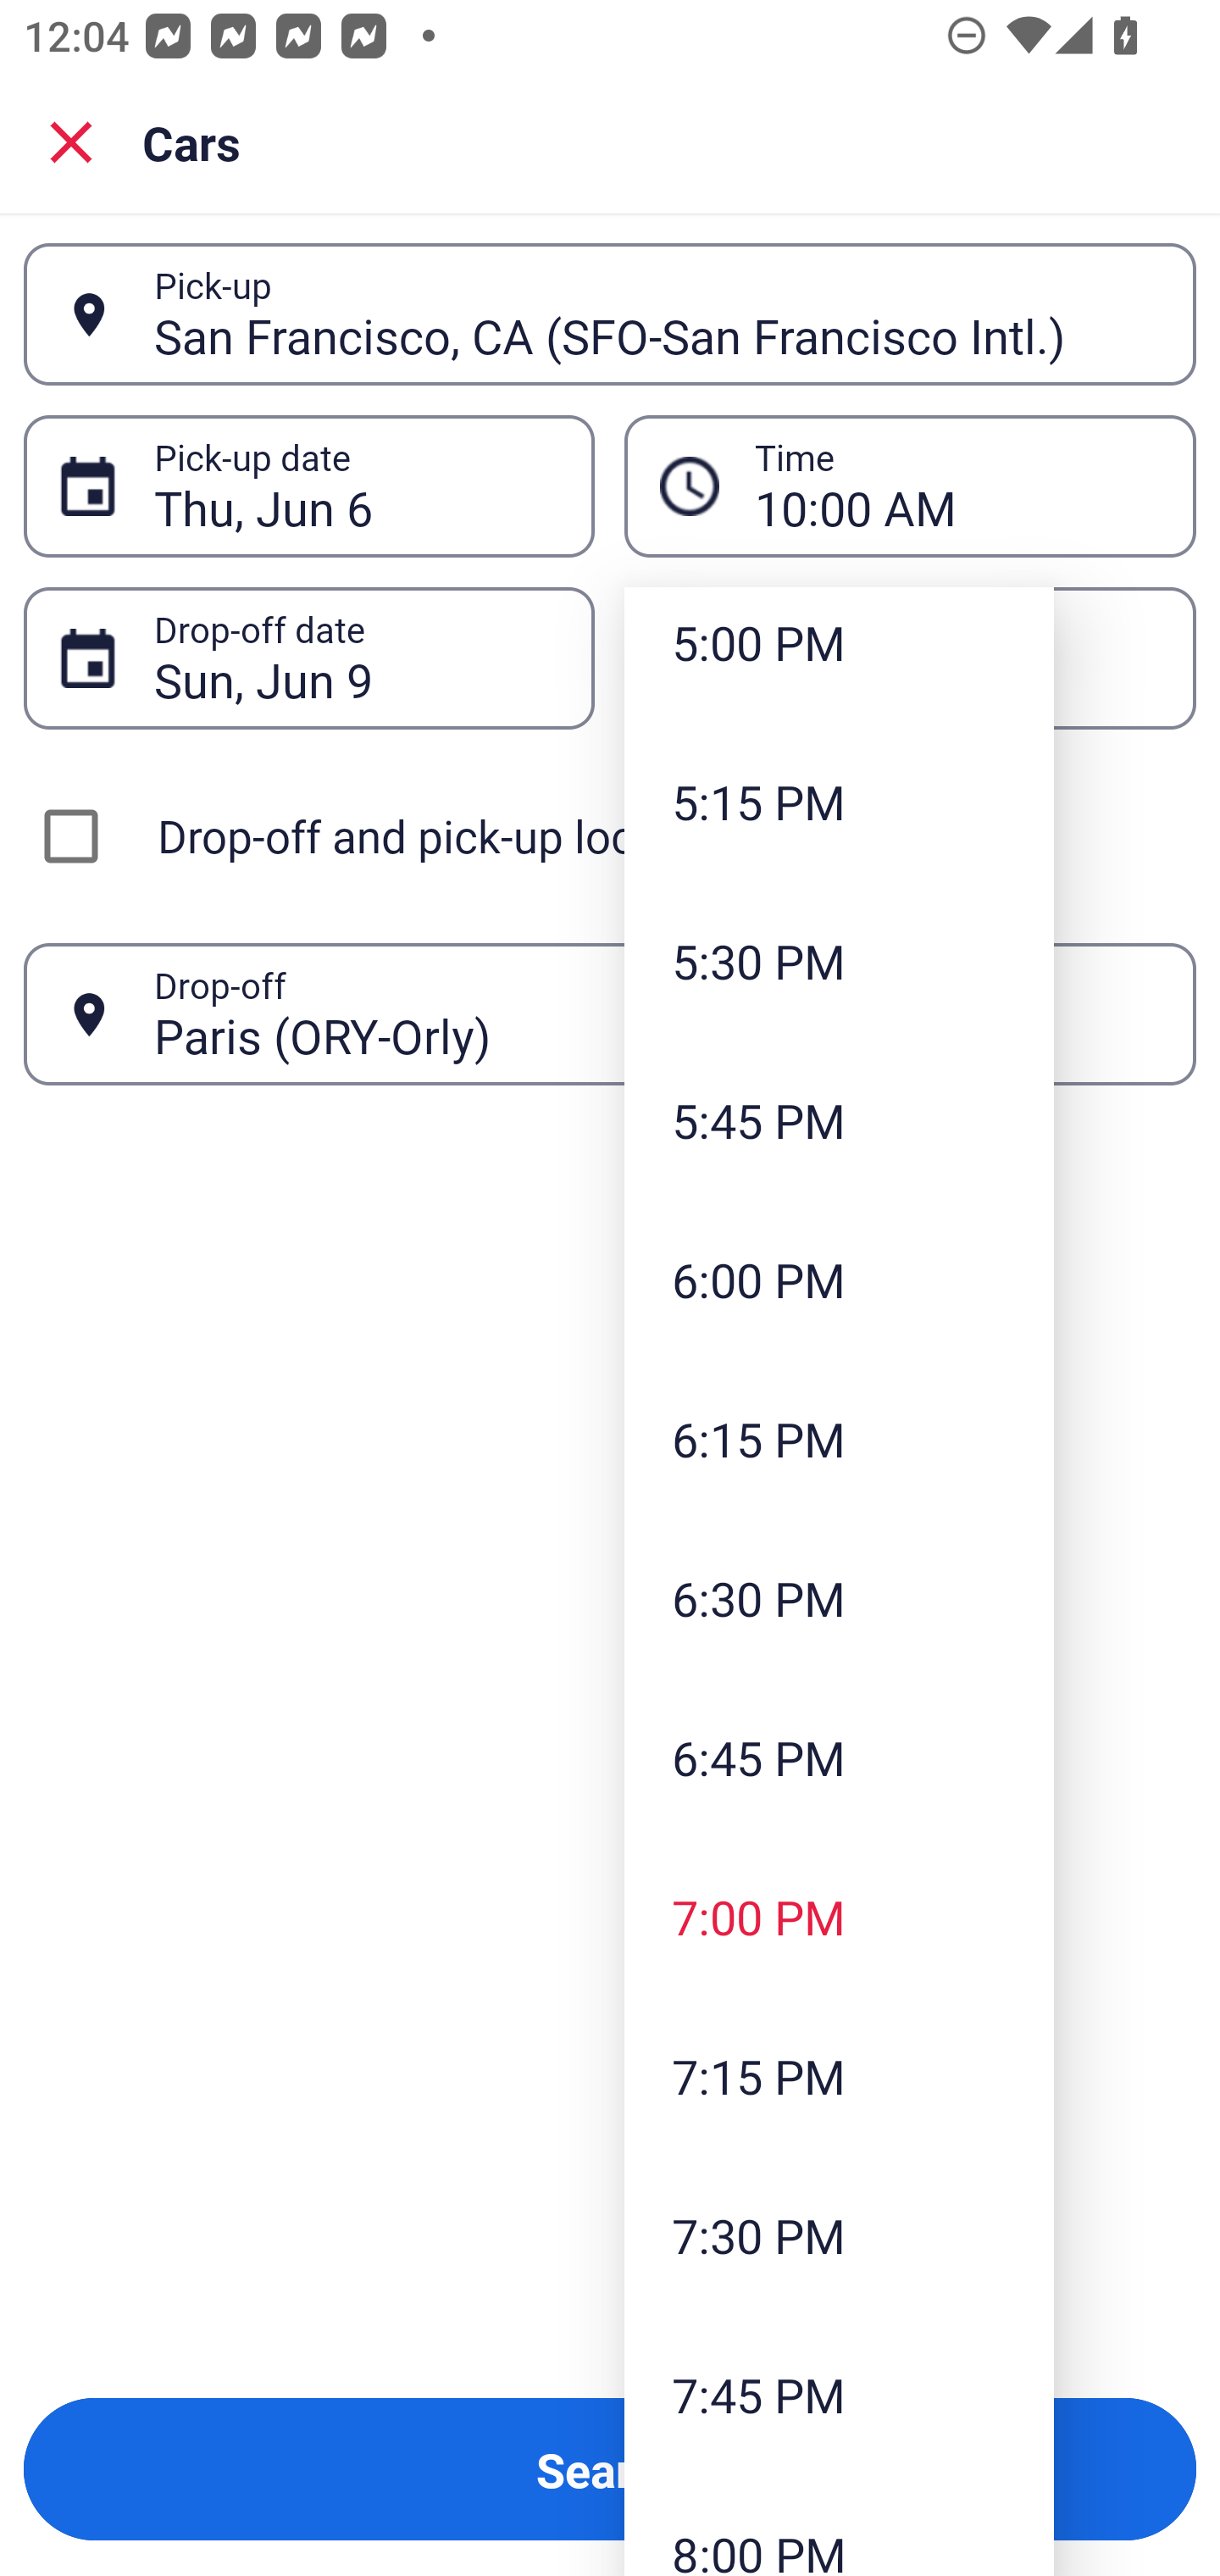 The height and width of the screenshot is (2576, 1220). I want to click on 5:00 PM, so click(839, 654).